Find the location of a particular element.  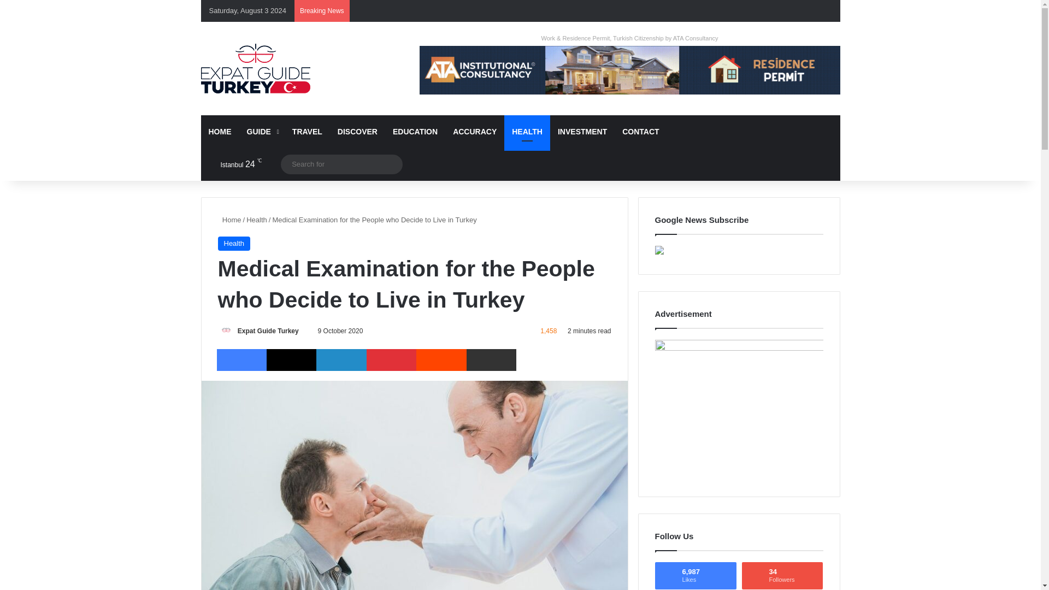

Facebook is located at coordinates (724, 11).